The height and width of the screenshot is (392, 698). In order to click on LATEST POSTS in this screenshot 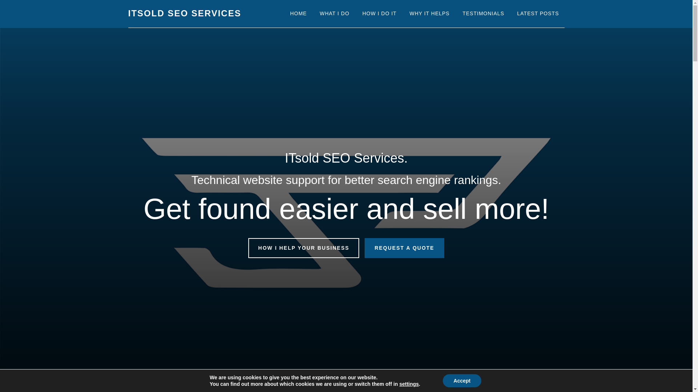, I will do `click(538, 14)`.